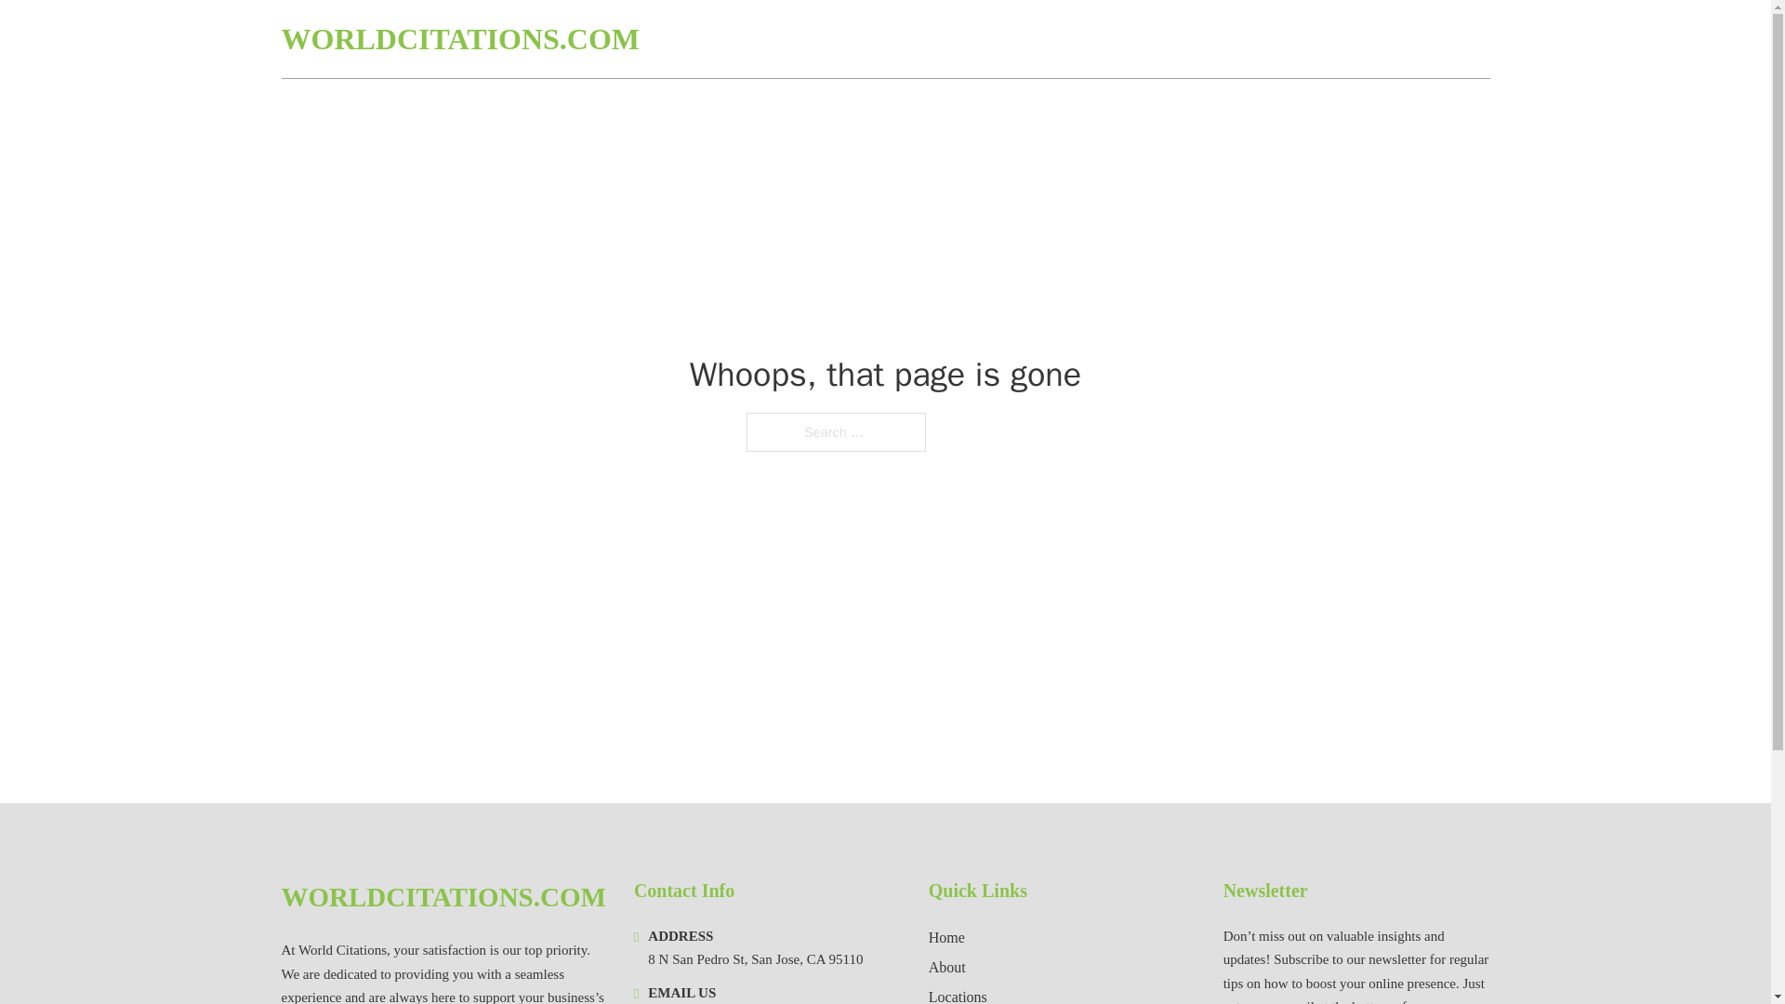 The image size is (1785, 1004). What do you see at coordinates (958, 995) in the screenshot?
I see `Locations` at bounding box center [958, 995].